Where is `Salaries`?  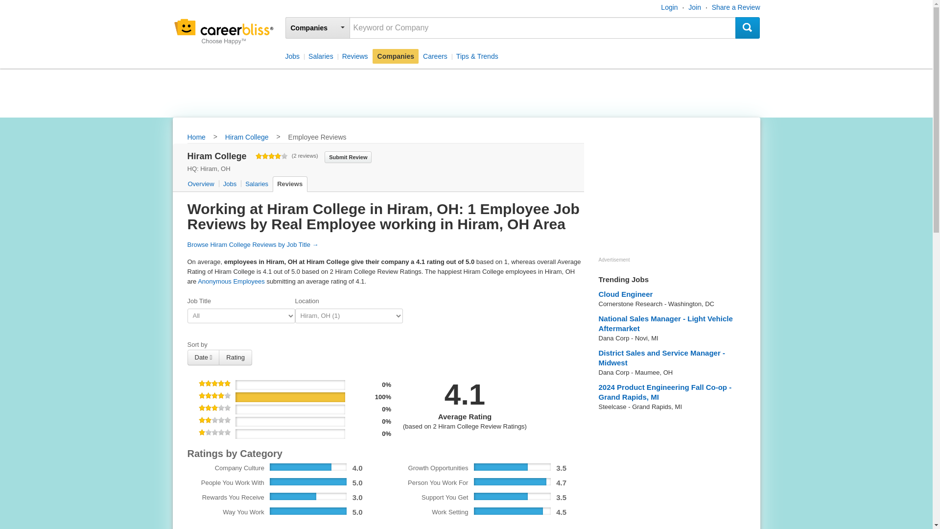
Salaries is located at coordinates (256, 184).